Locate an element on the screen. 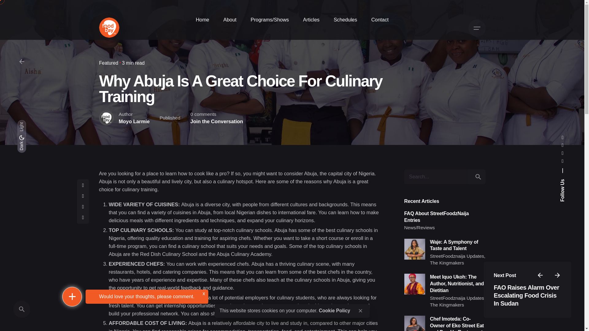 The width and height of the screenshot is (589, 331). Schedules is located at coordinates (345, 20).